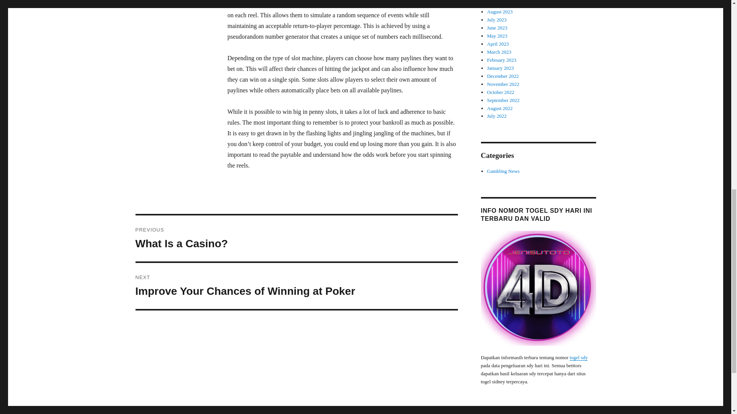 The width and height of the screenshot is (737, 414). I want to click on August 2022, so click(500, 108).